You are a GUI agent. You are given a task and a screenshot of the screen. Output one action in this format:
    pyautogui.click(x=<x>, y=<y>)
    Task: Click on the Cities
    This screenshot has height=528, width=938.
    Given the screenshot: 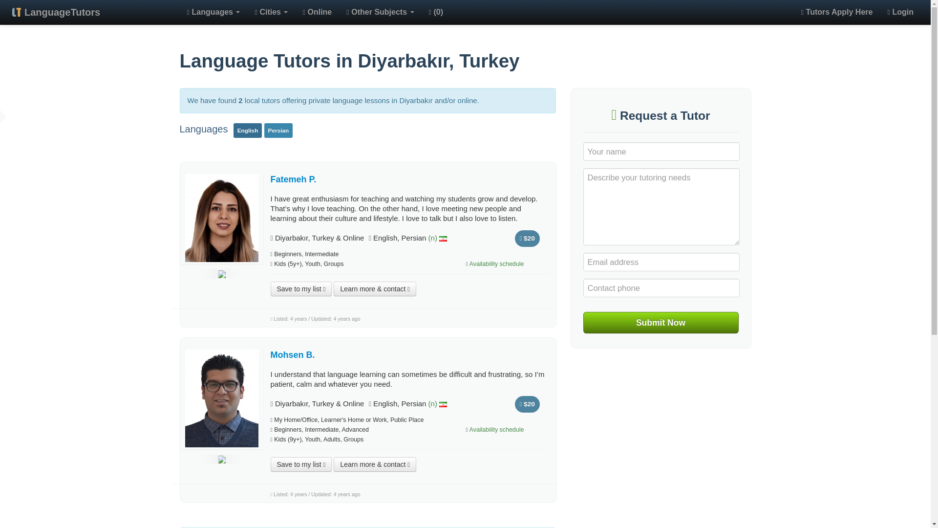 What is the action you would take?
    pyautogui.click(x=271, y=12)
    